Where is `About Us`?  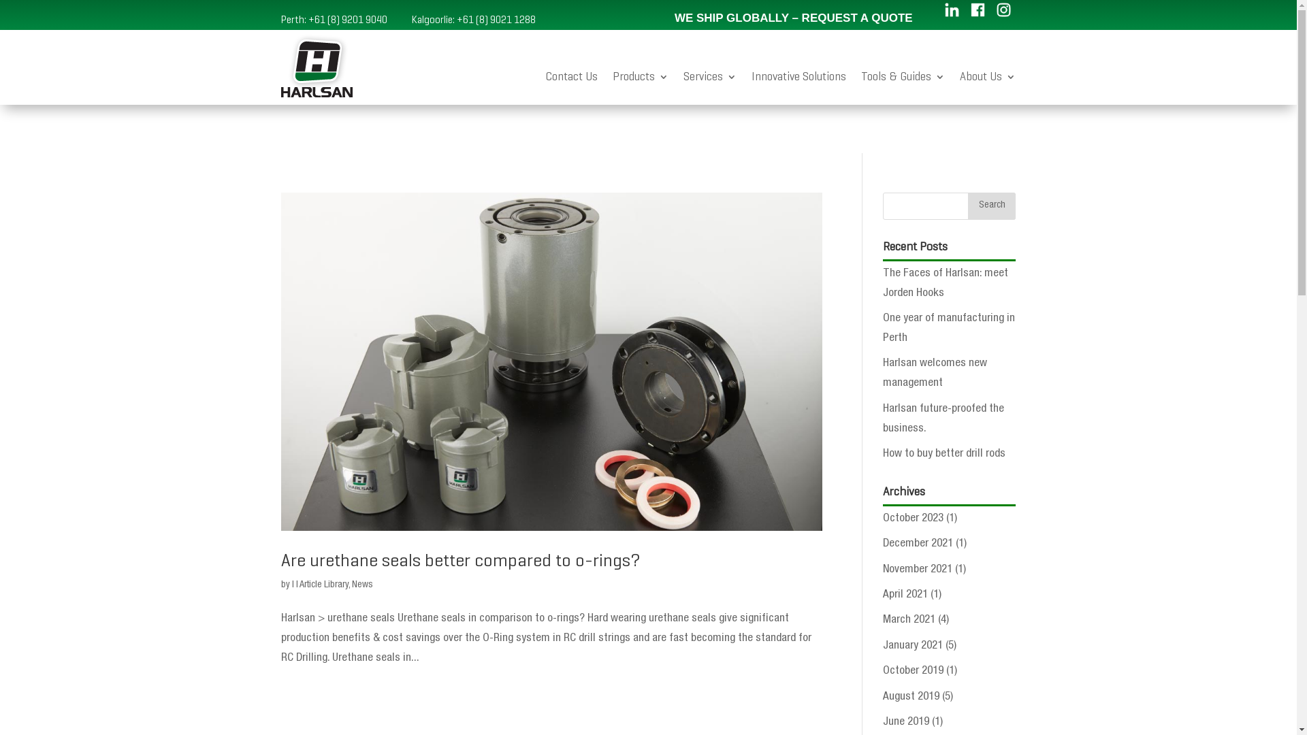
About Us is located at coordinates (988, 80).